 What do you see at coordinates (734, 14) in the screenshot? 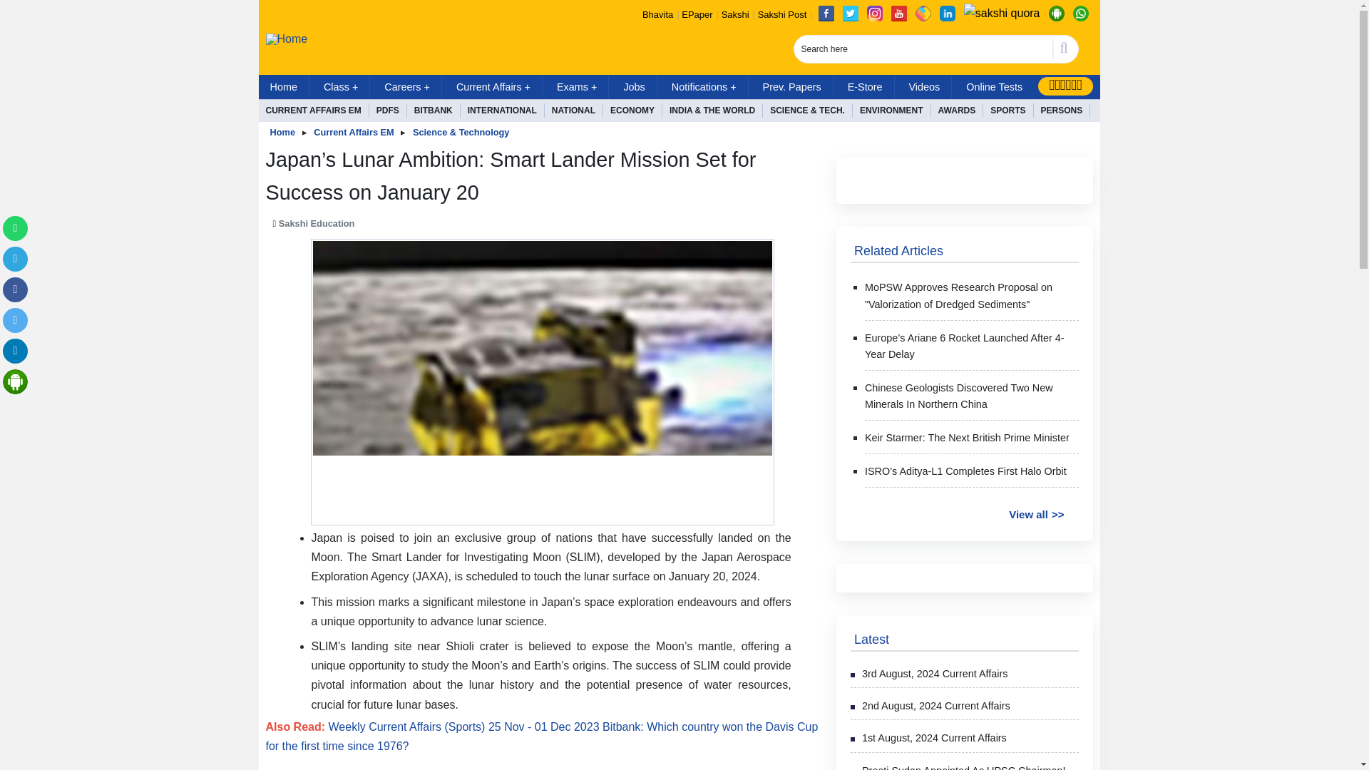
I see `Sakshi` at bounding box center [734, 14].